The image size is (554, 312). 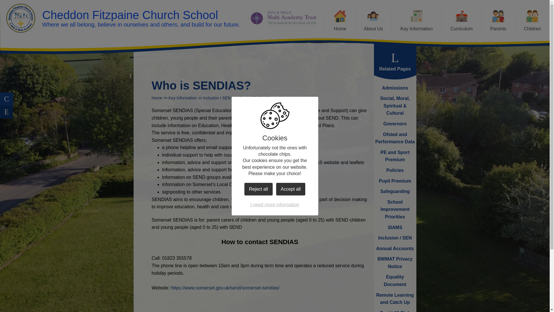 What do you see at coordinates (21, 18) in the screenshot?
I see `Home Page` at bounding box center [21, 18].